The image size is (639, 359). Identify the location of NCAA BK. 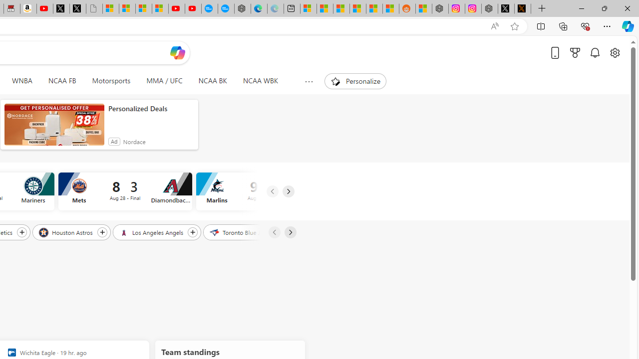
(212, 81).